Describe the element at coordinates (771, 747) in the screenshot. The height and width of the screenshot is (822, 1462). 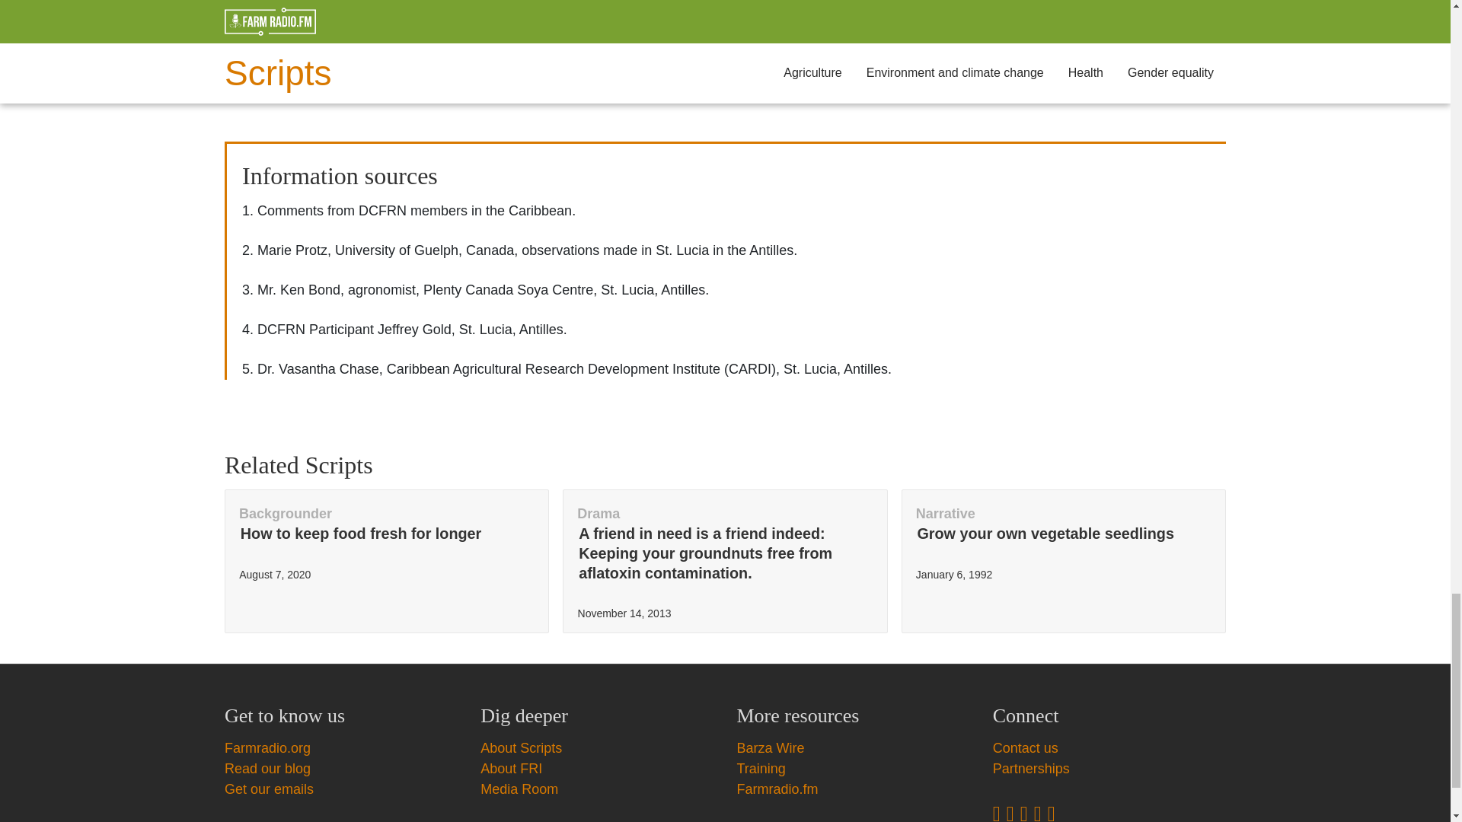
I see `About Scripts` at that location.